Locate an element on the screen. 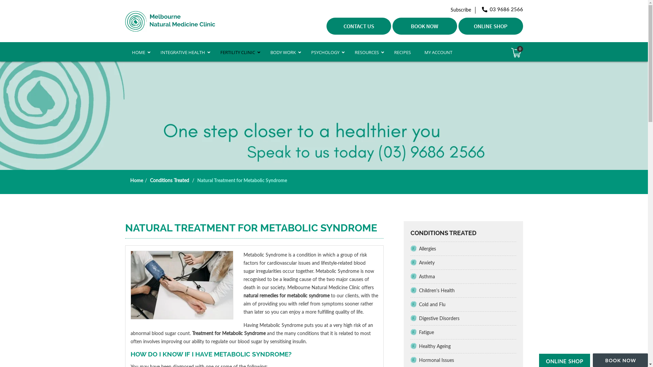 This screenshot has width=653, height=367. Healthy Ageing is located at coordinates (466, 346).